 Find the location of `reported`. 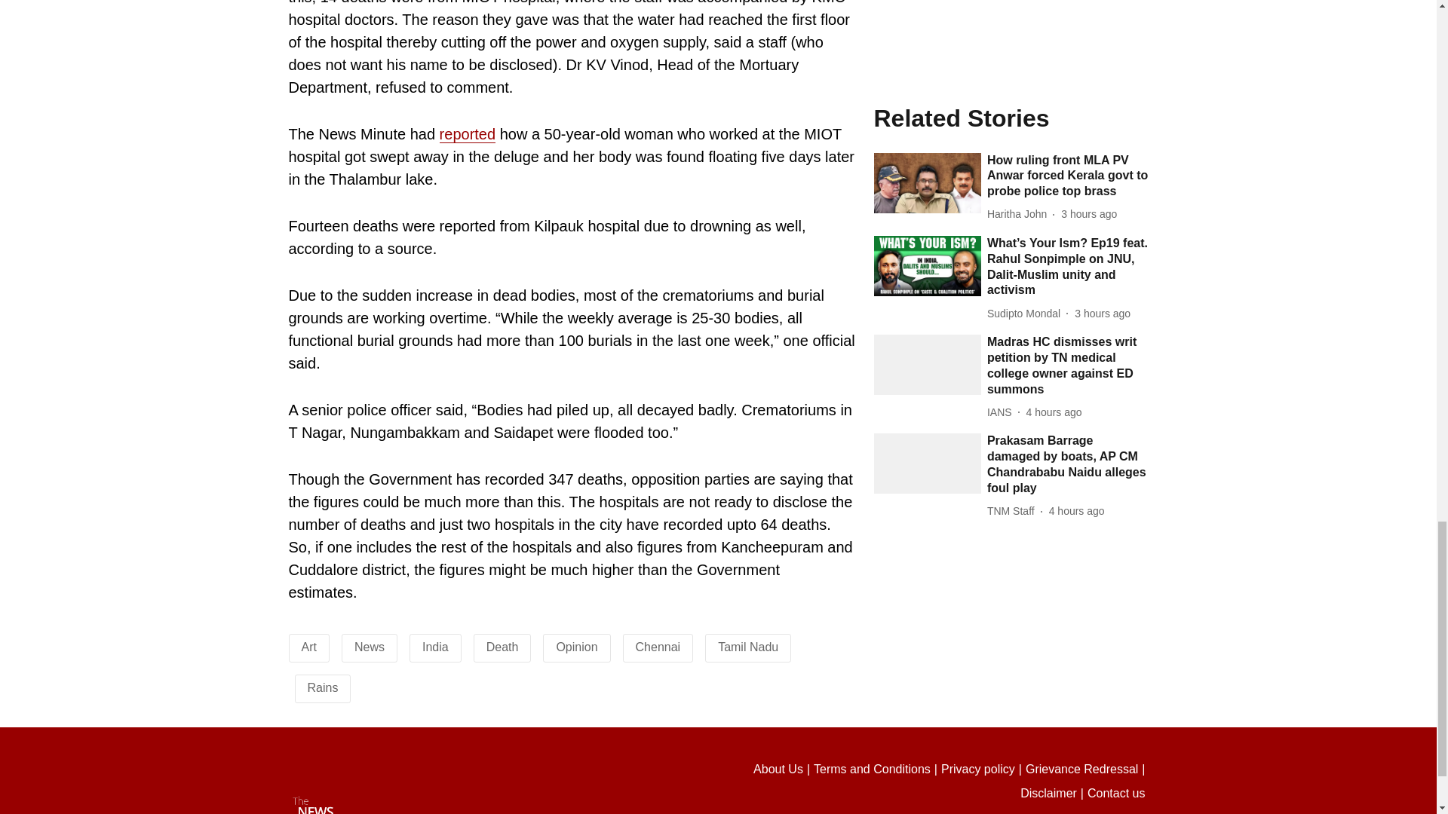

reported is located at coordinates (468, 134).